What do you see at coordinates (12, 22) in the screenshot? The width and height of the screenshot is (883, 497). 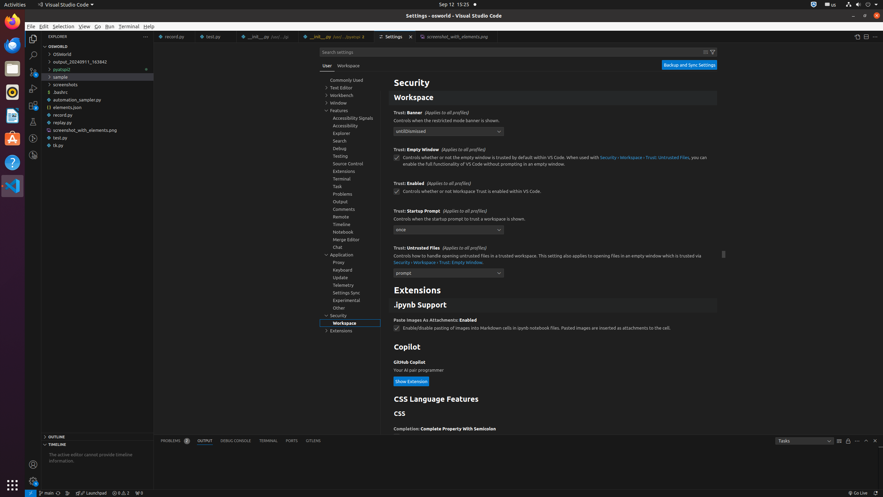 I see `Firefox Web Browser` at bounding box center [12, 22].